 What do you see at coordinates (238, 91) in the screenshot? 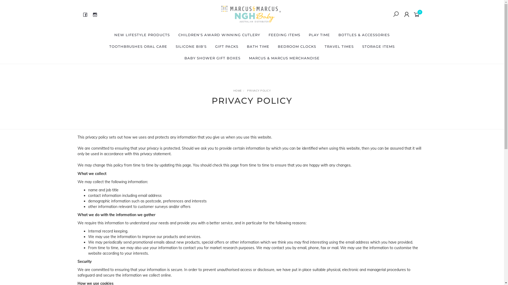
I see `HOME` at bounding box center [238, 91].